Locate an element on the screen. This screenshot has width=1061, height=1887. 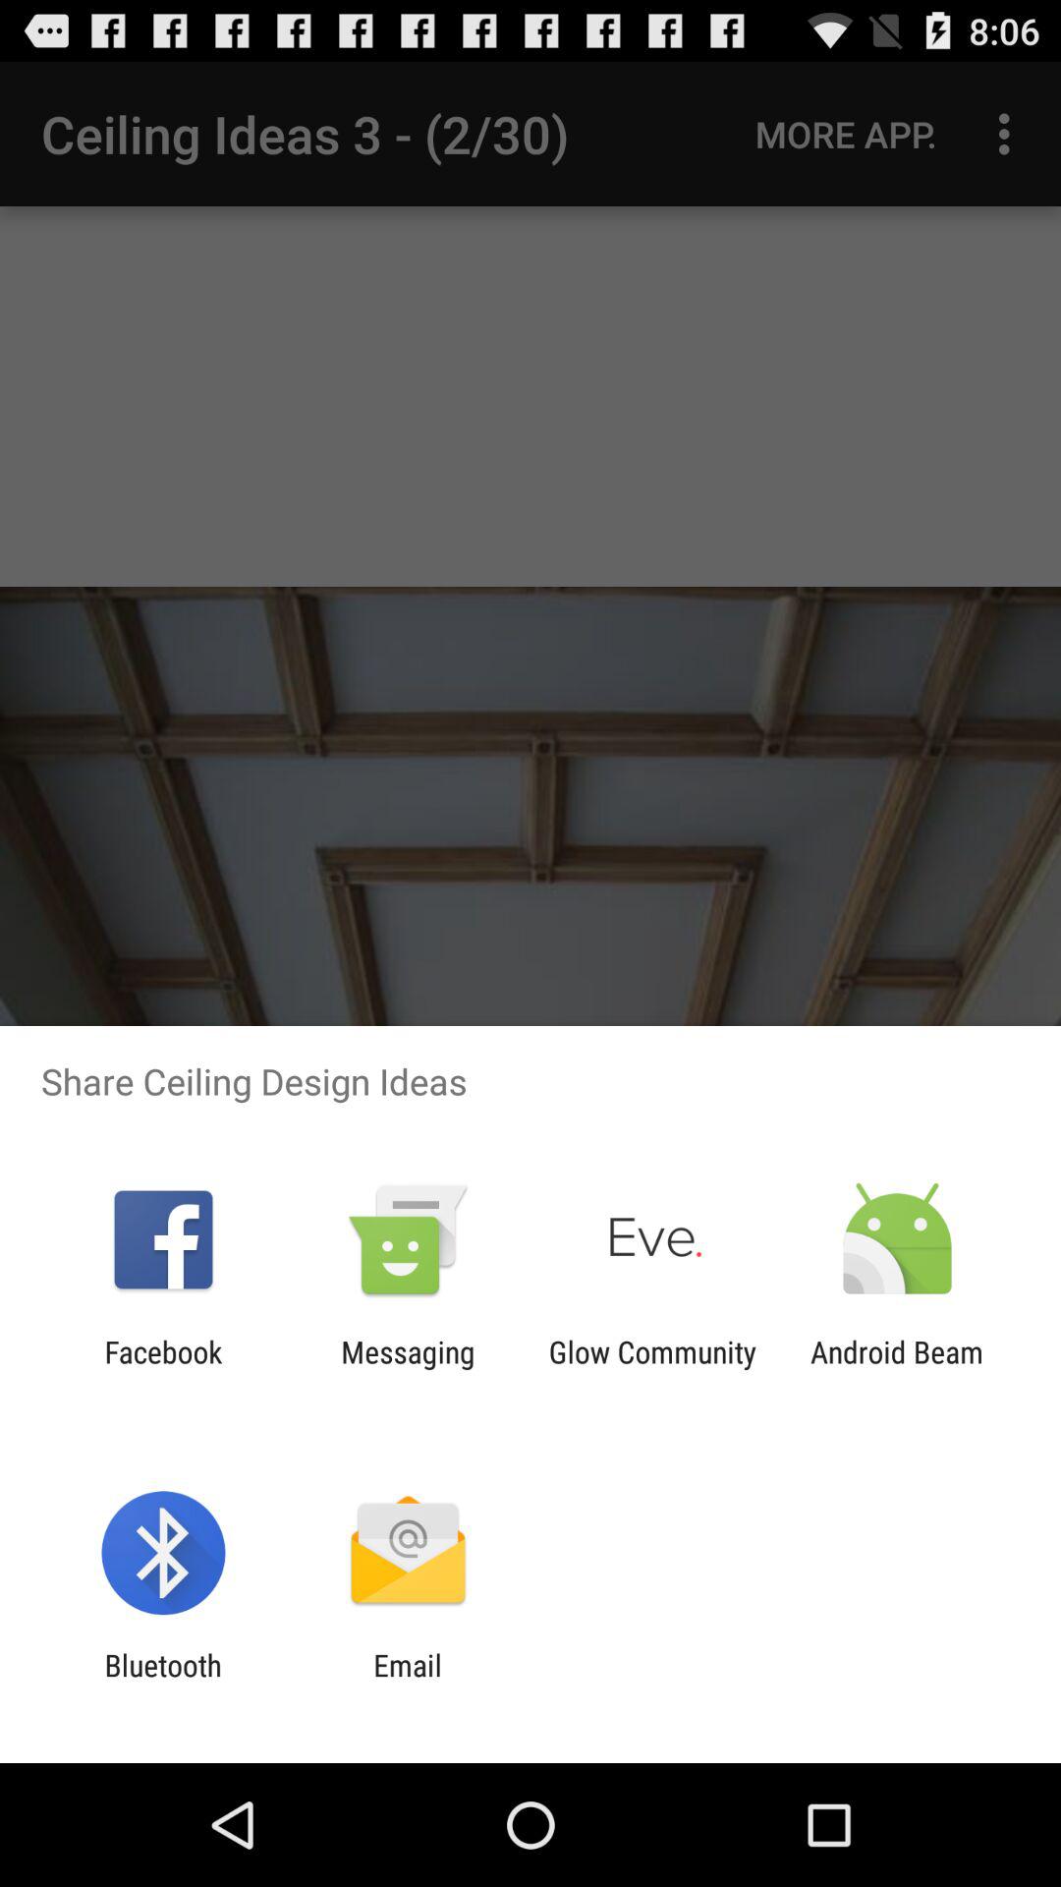
tap the item next to the bluetooth icon is located at coordinates (407, 1683).